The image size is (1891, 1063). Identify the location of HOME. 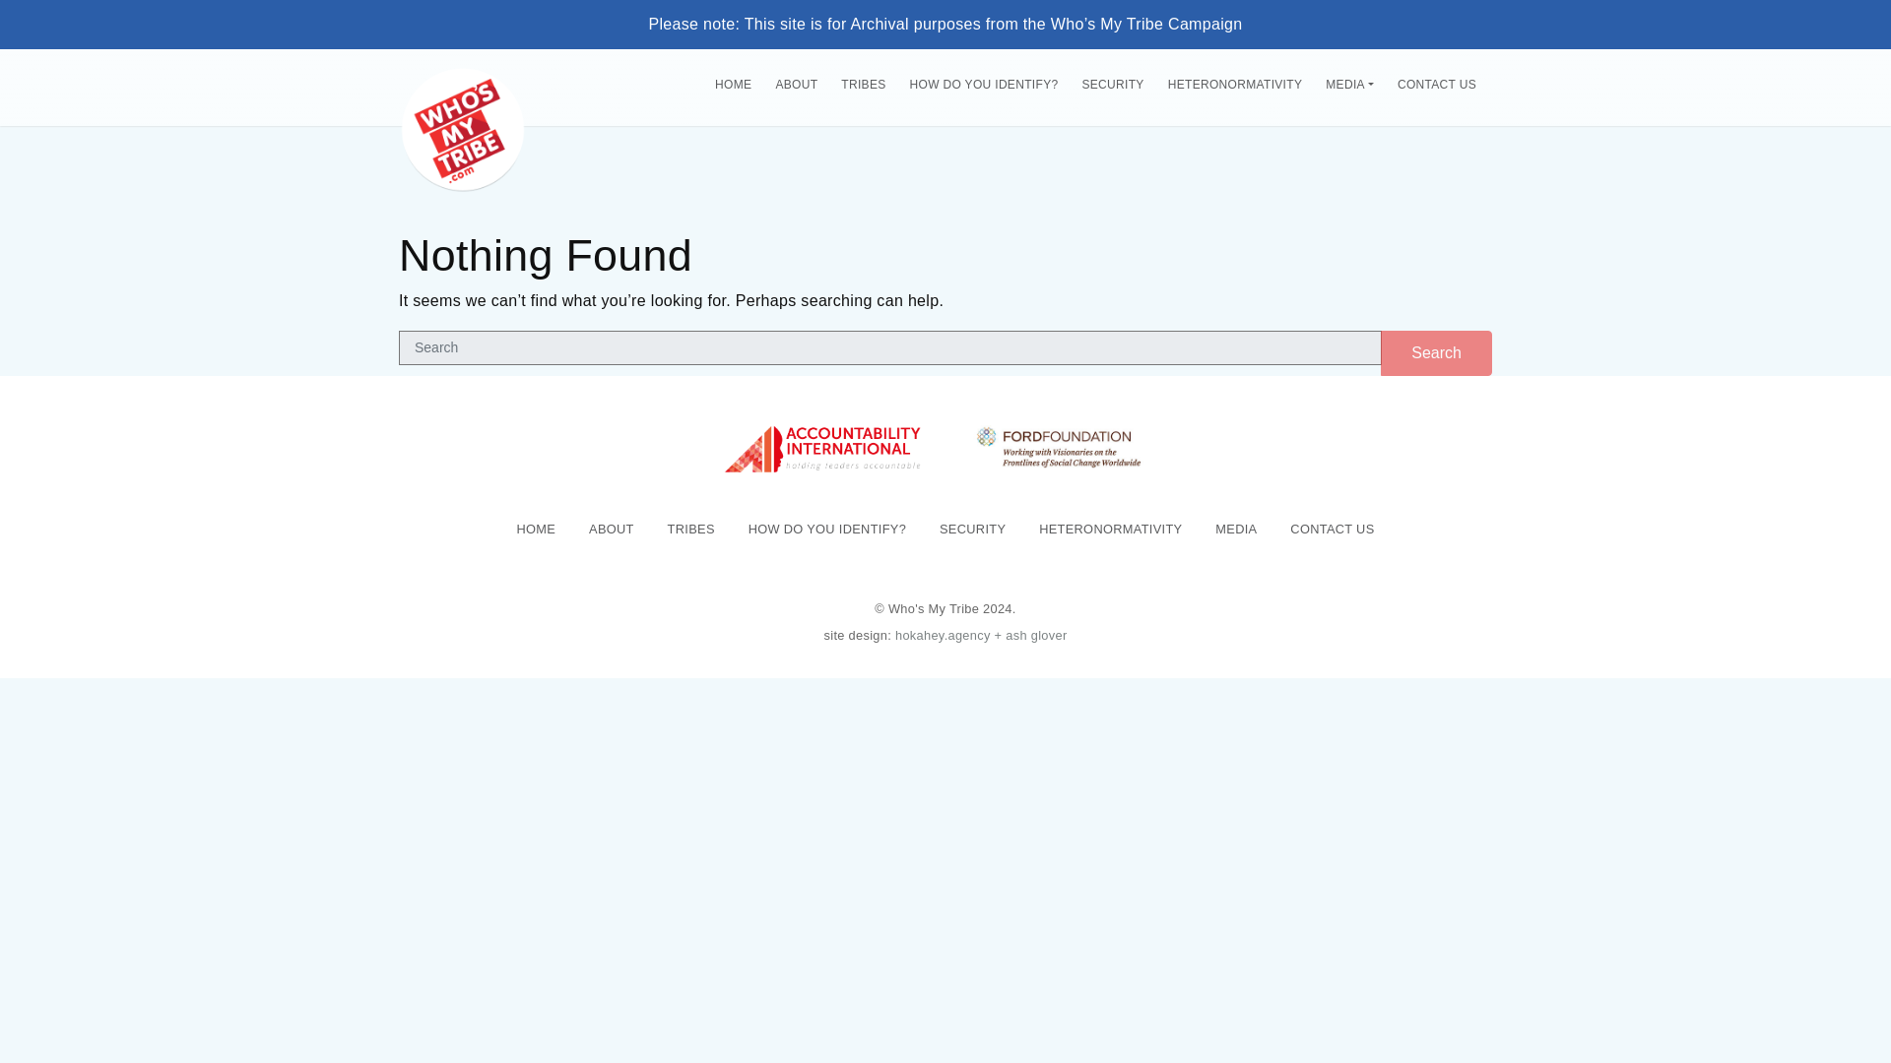
(733, 85).